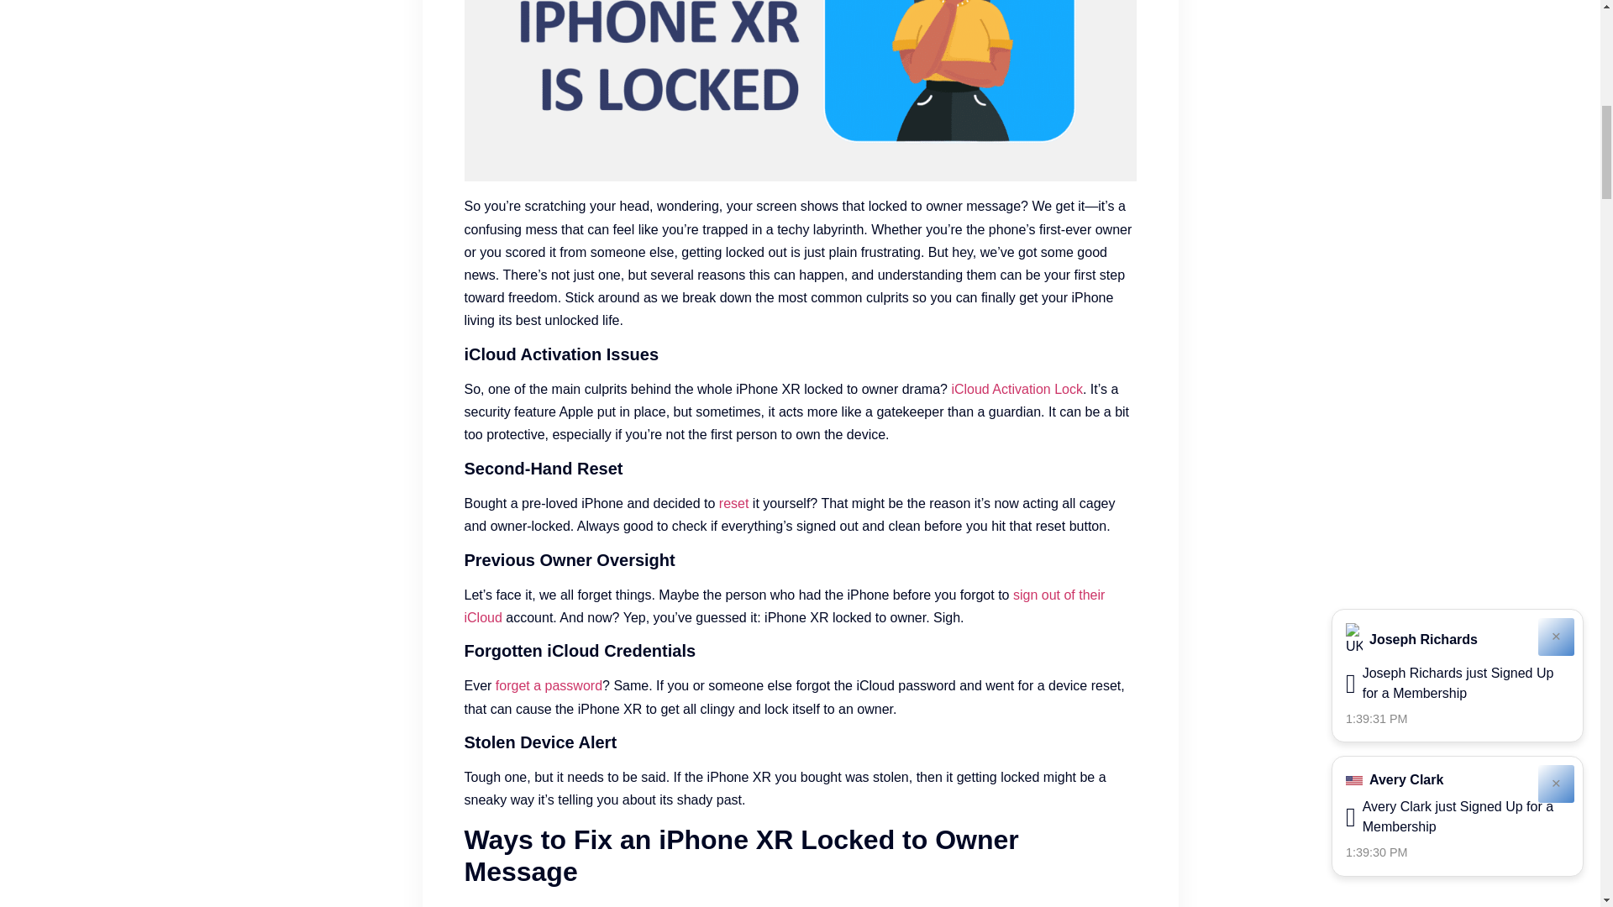 The image size is (1613, 907). What do you see at coordinates (800, 91) in the screenshot?
I see `Fix iPhone XR Locked to Owner: iPhone XR Unlock 1` at bounding box center [800, 91].